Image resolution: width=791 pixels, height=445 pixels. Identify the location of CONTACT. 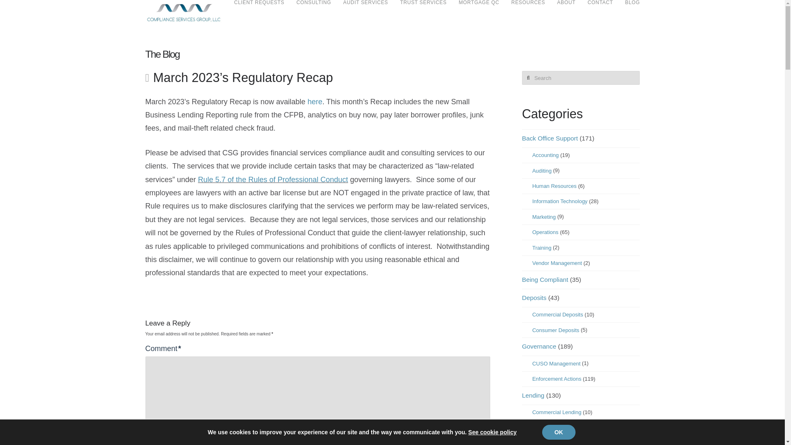
(600, 12).